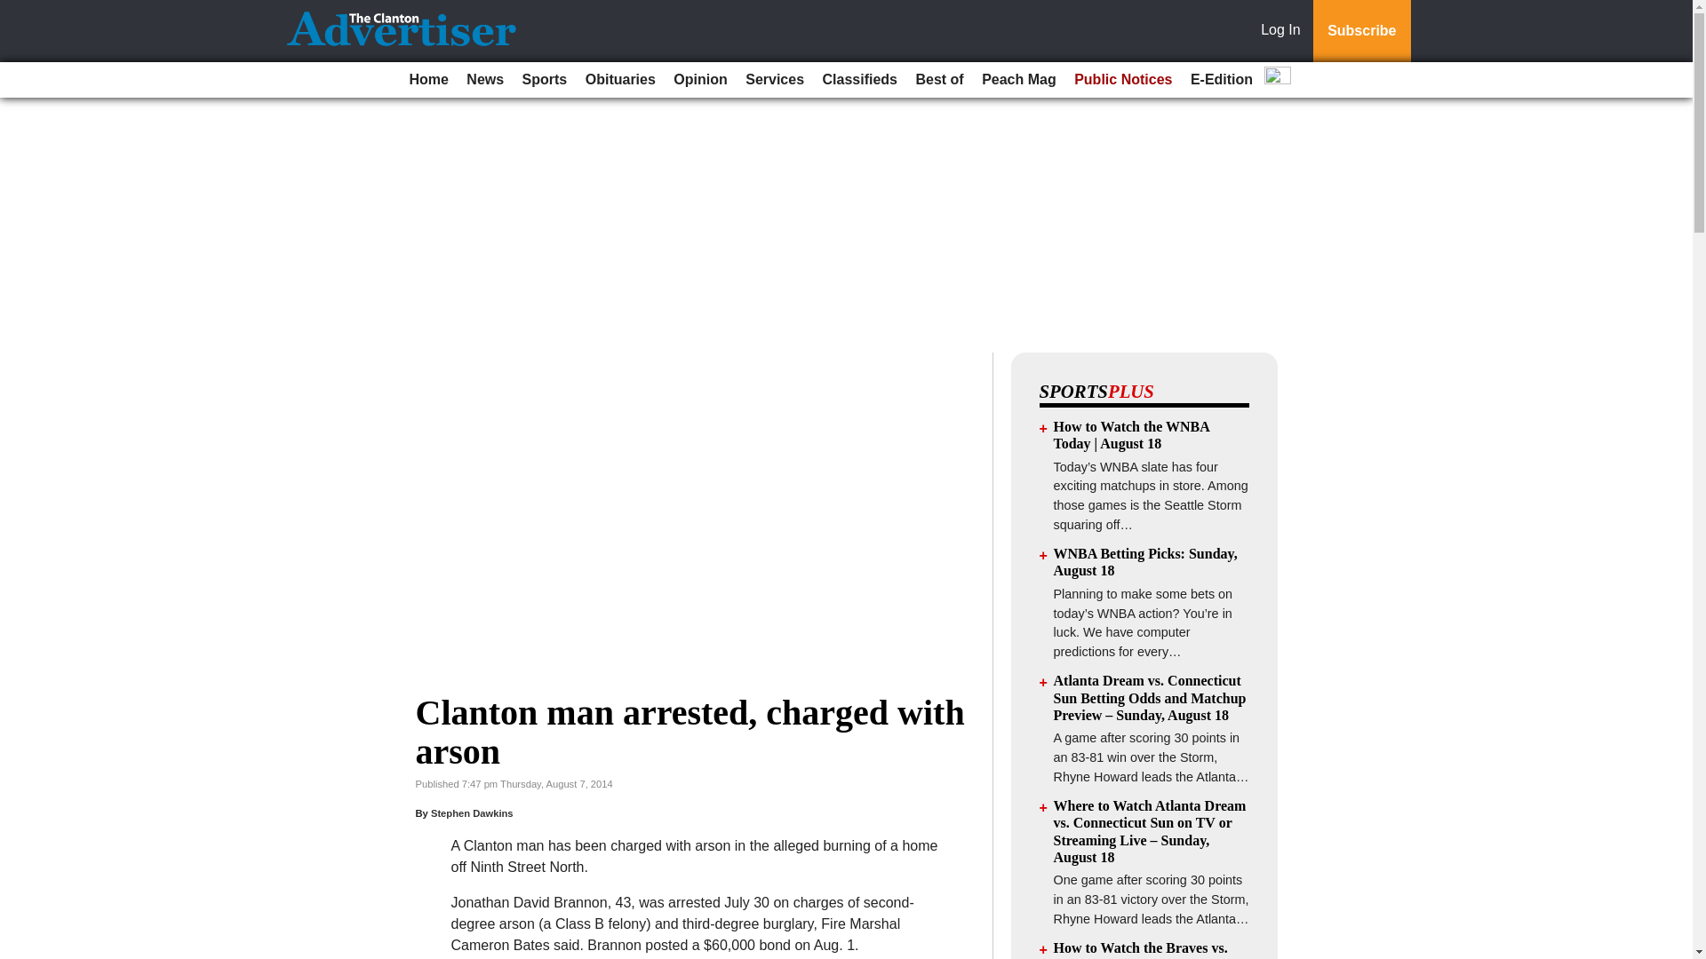  I want to click on News, so click(484, 80).